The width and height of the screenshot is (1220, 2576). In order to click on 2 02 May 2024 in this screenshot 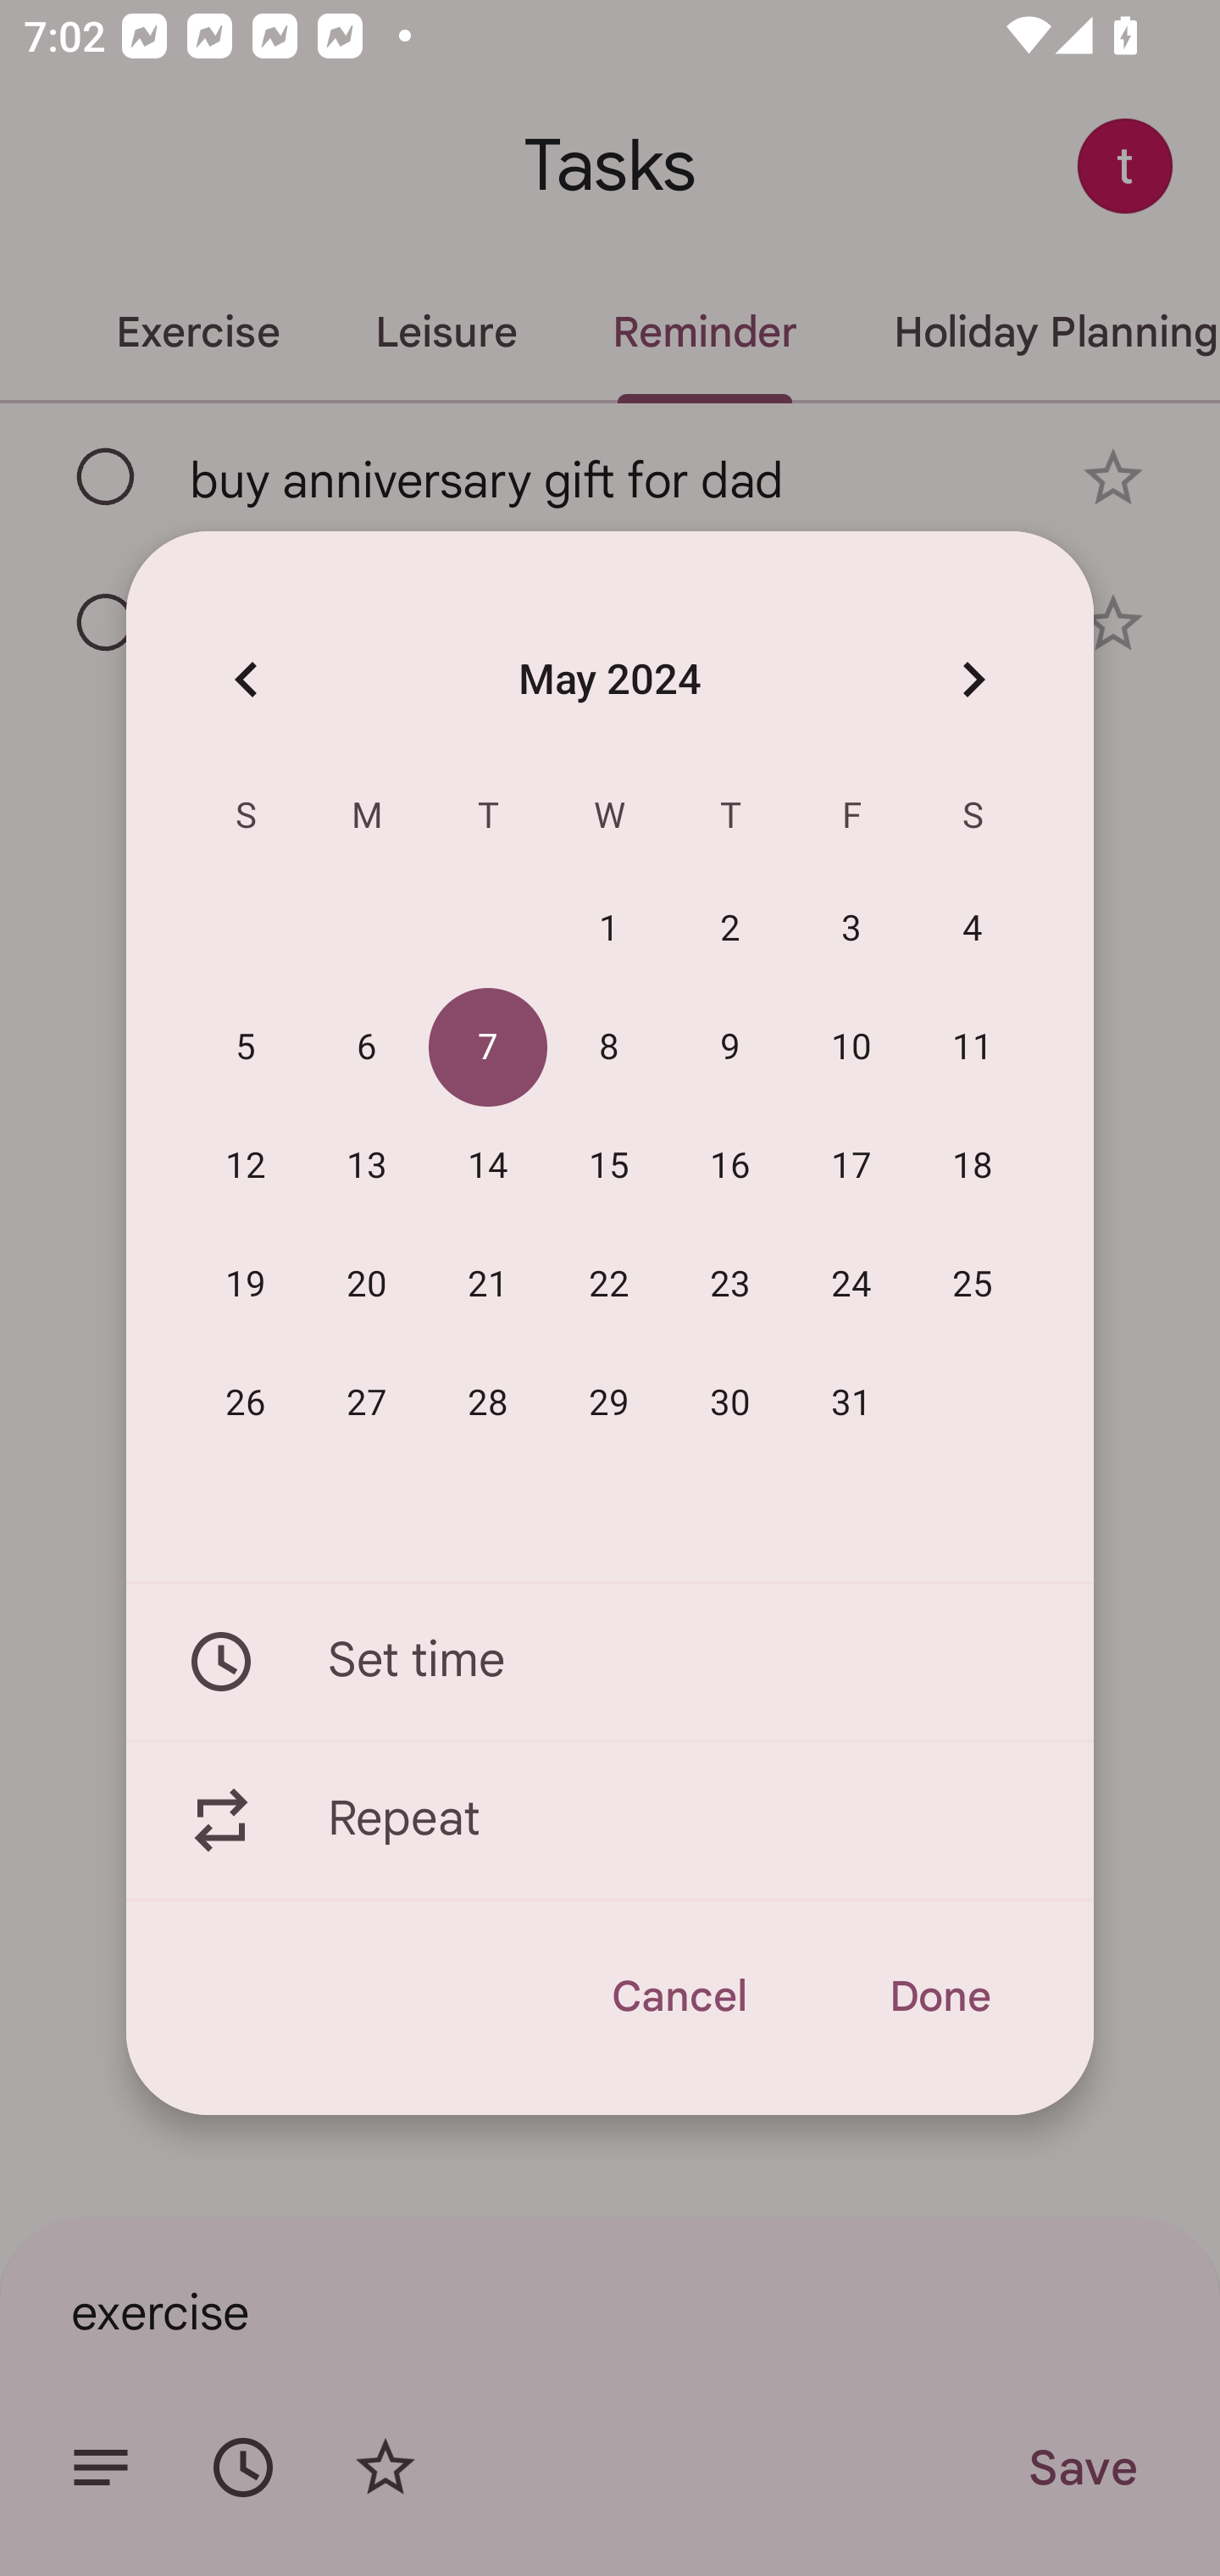, I will do `click(730, 930)`.